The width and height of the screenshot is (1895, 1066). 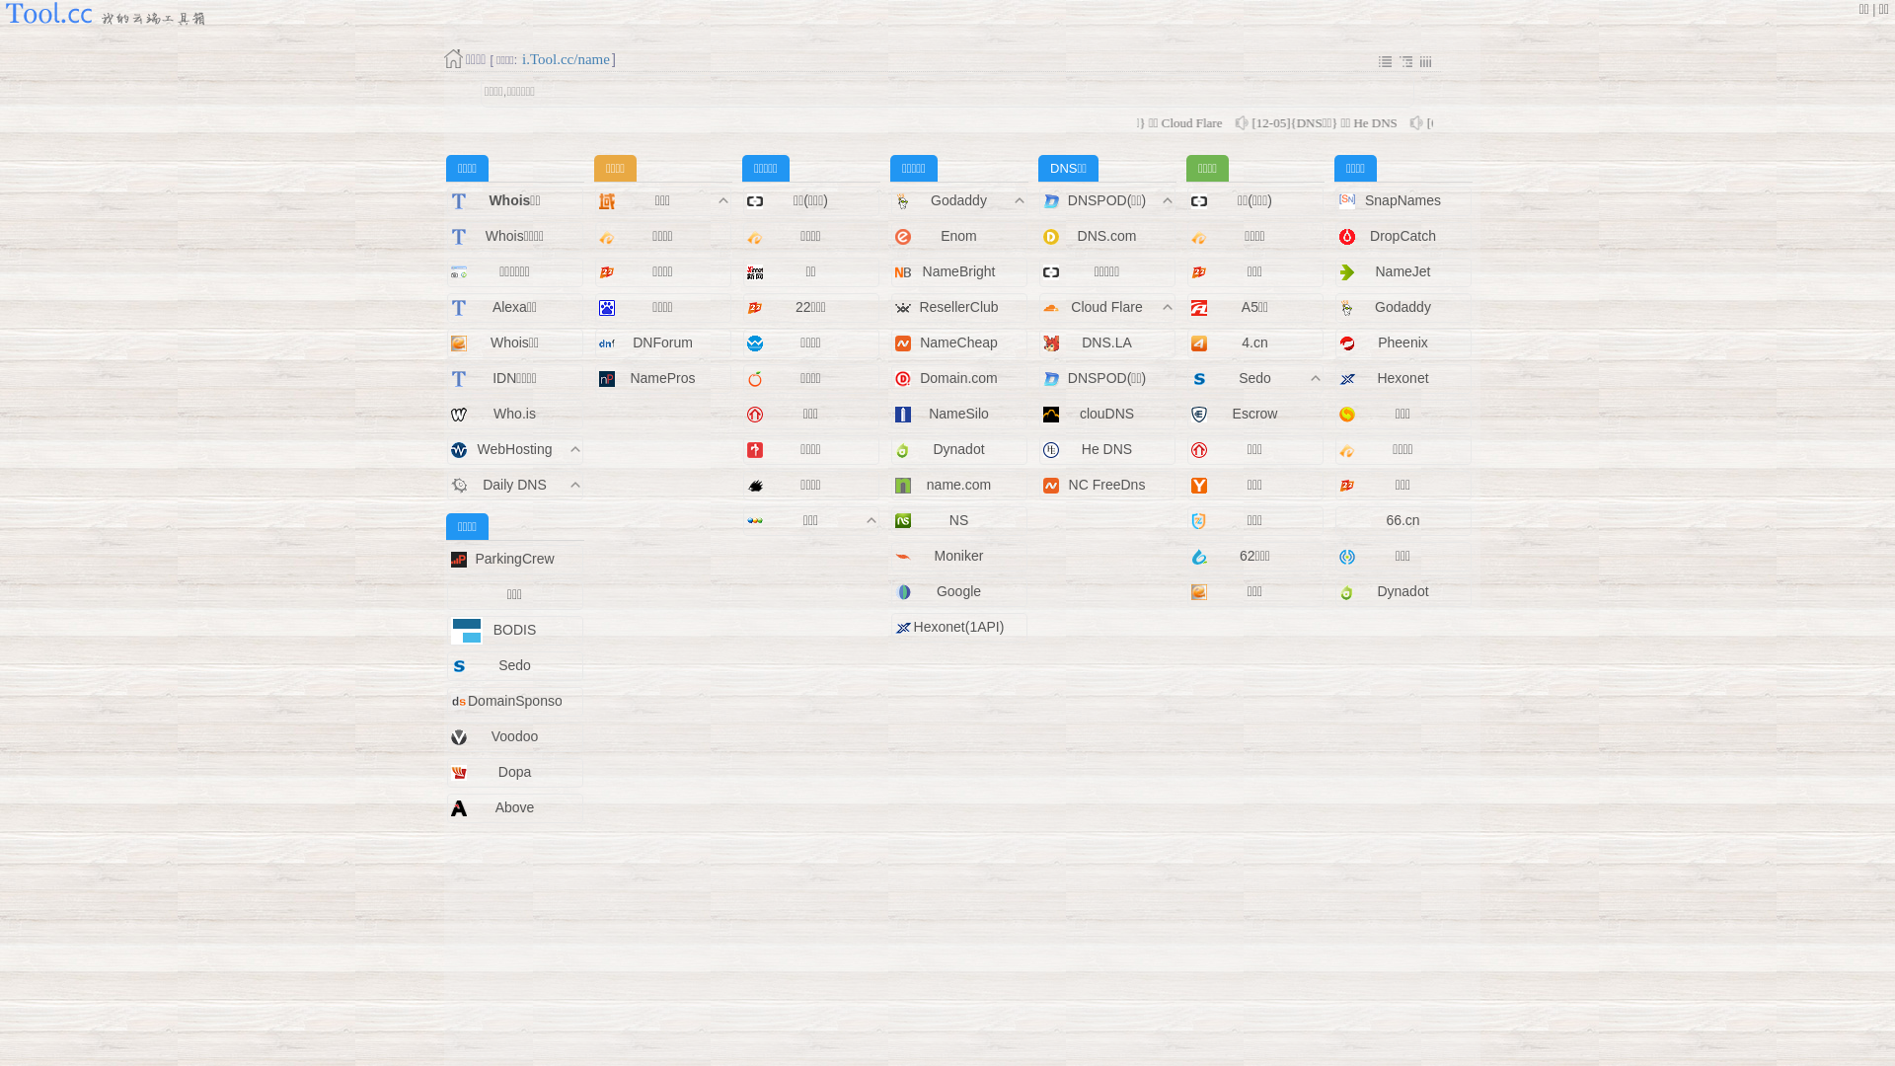 I want to click on i.Tool.cc/name, so click(x=567, y=59).